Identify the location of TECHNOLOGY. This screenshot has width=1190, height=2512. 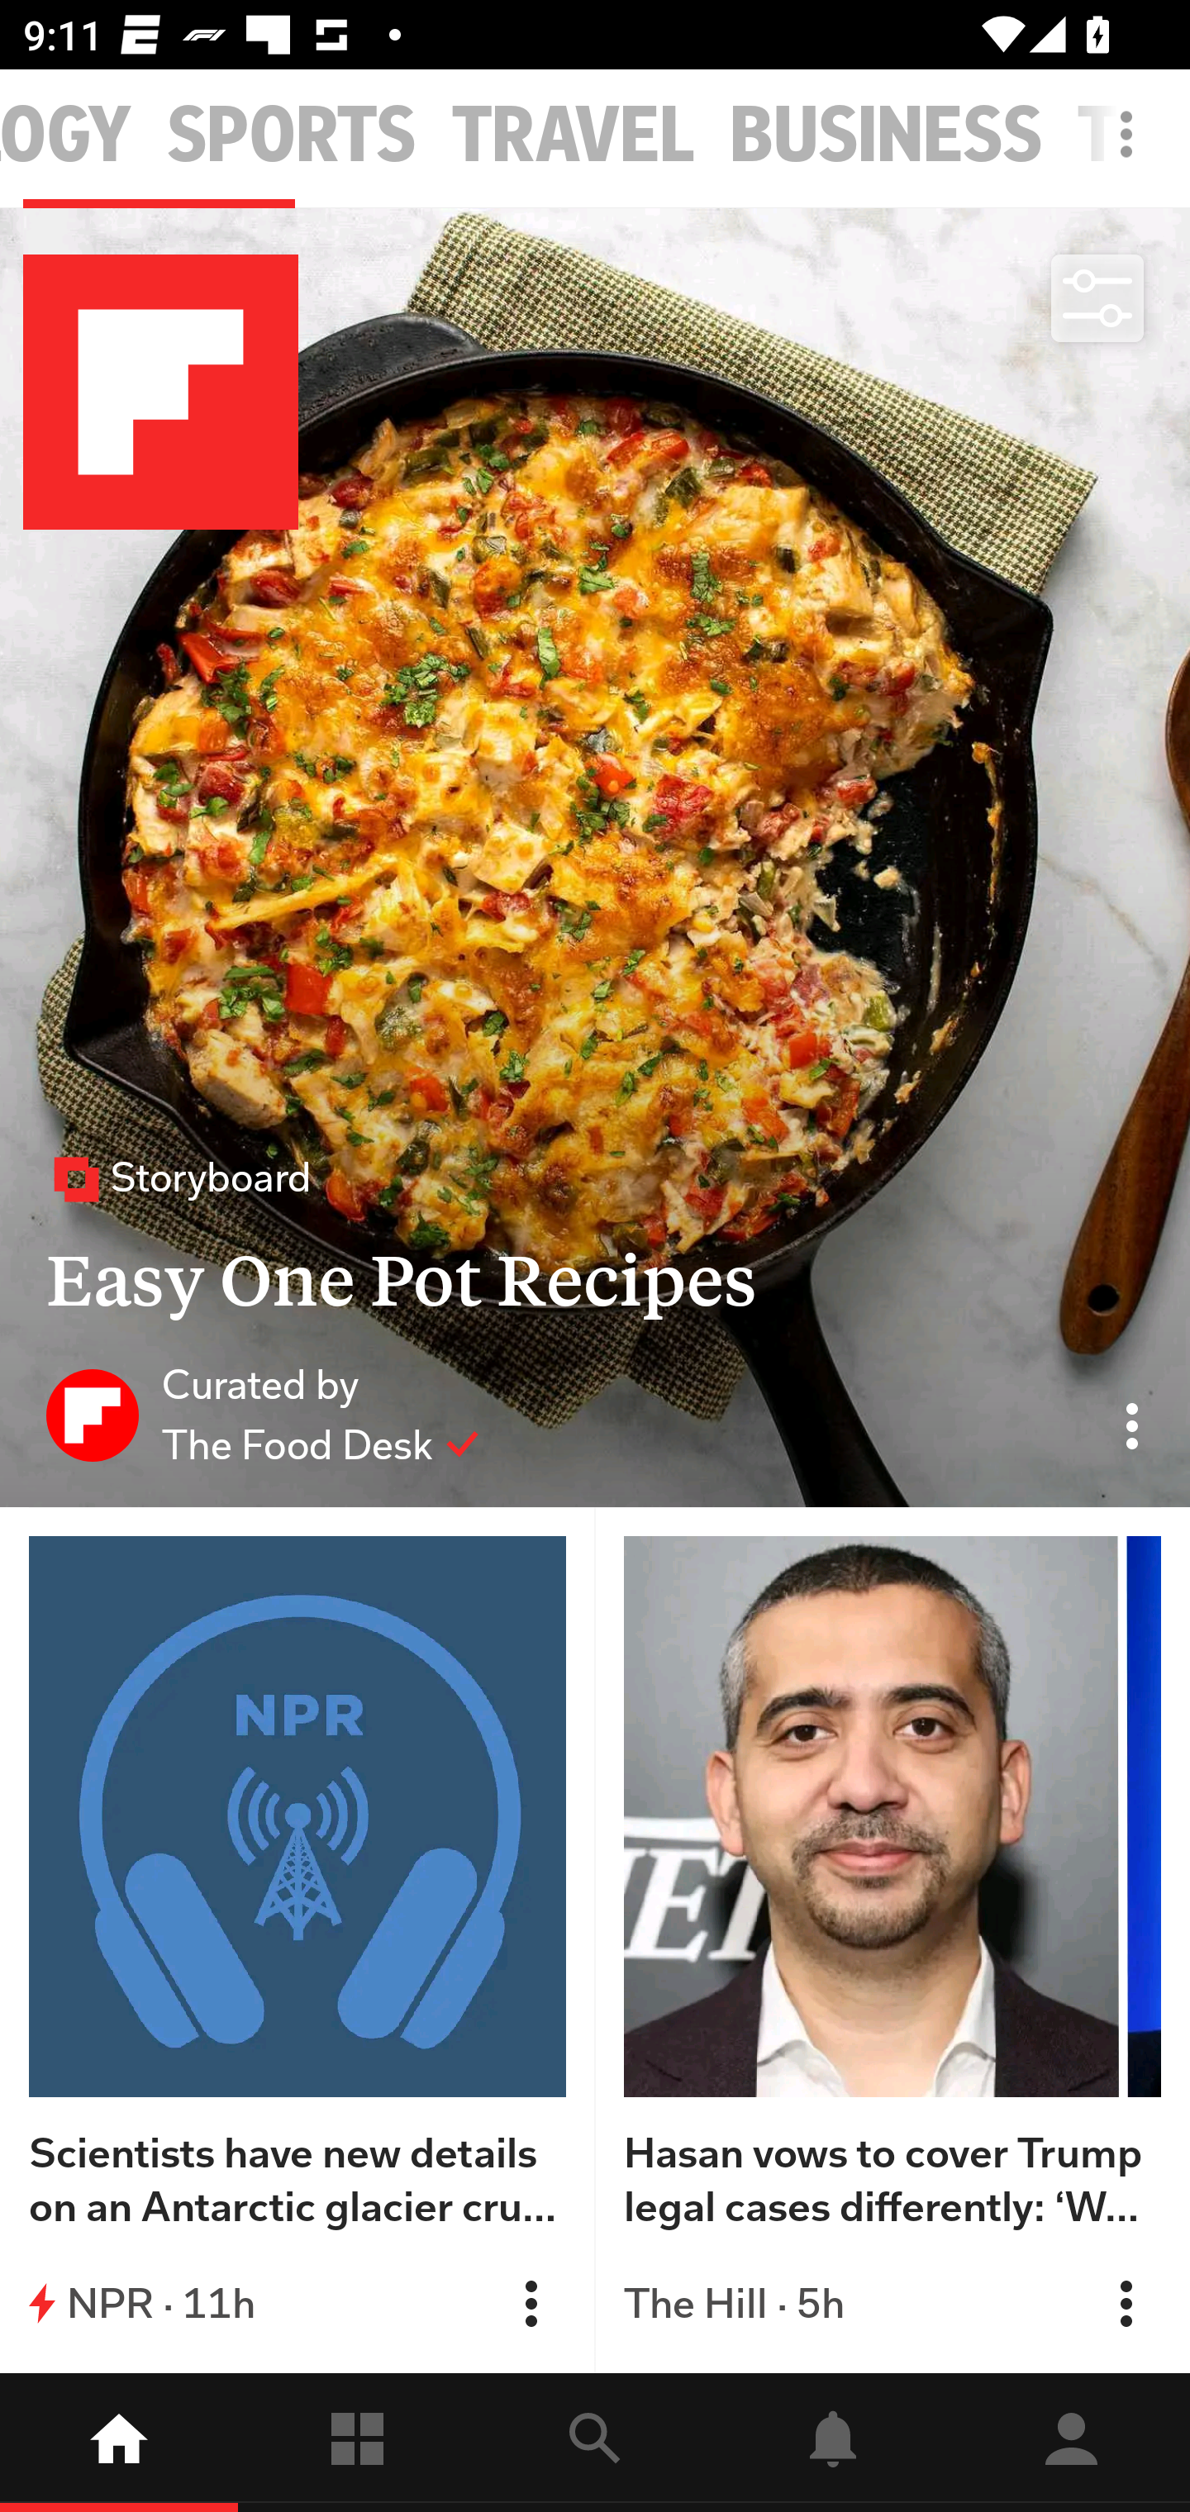
(66, 136).